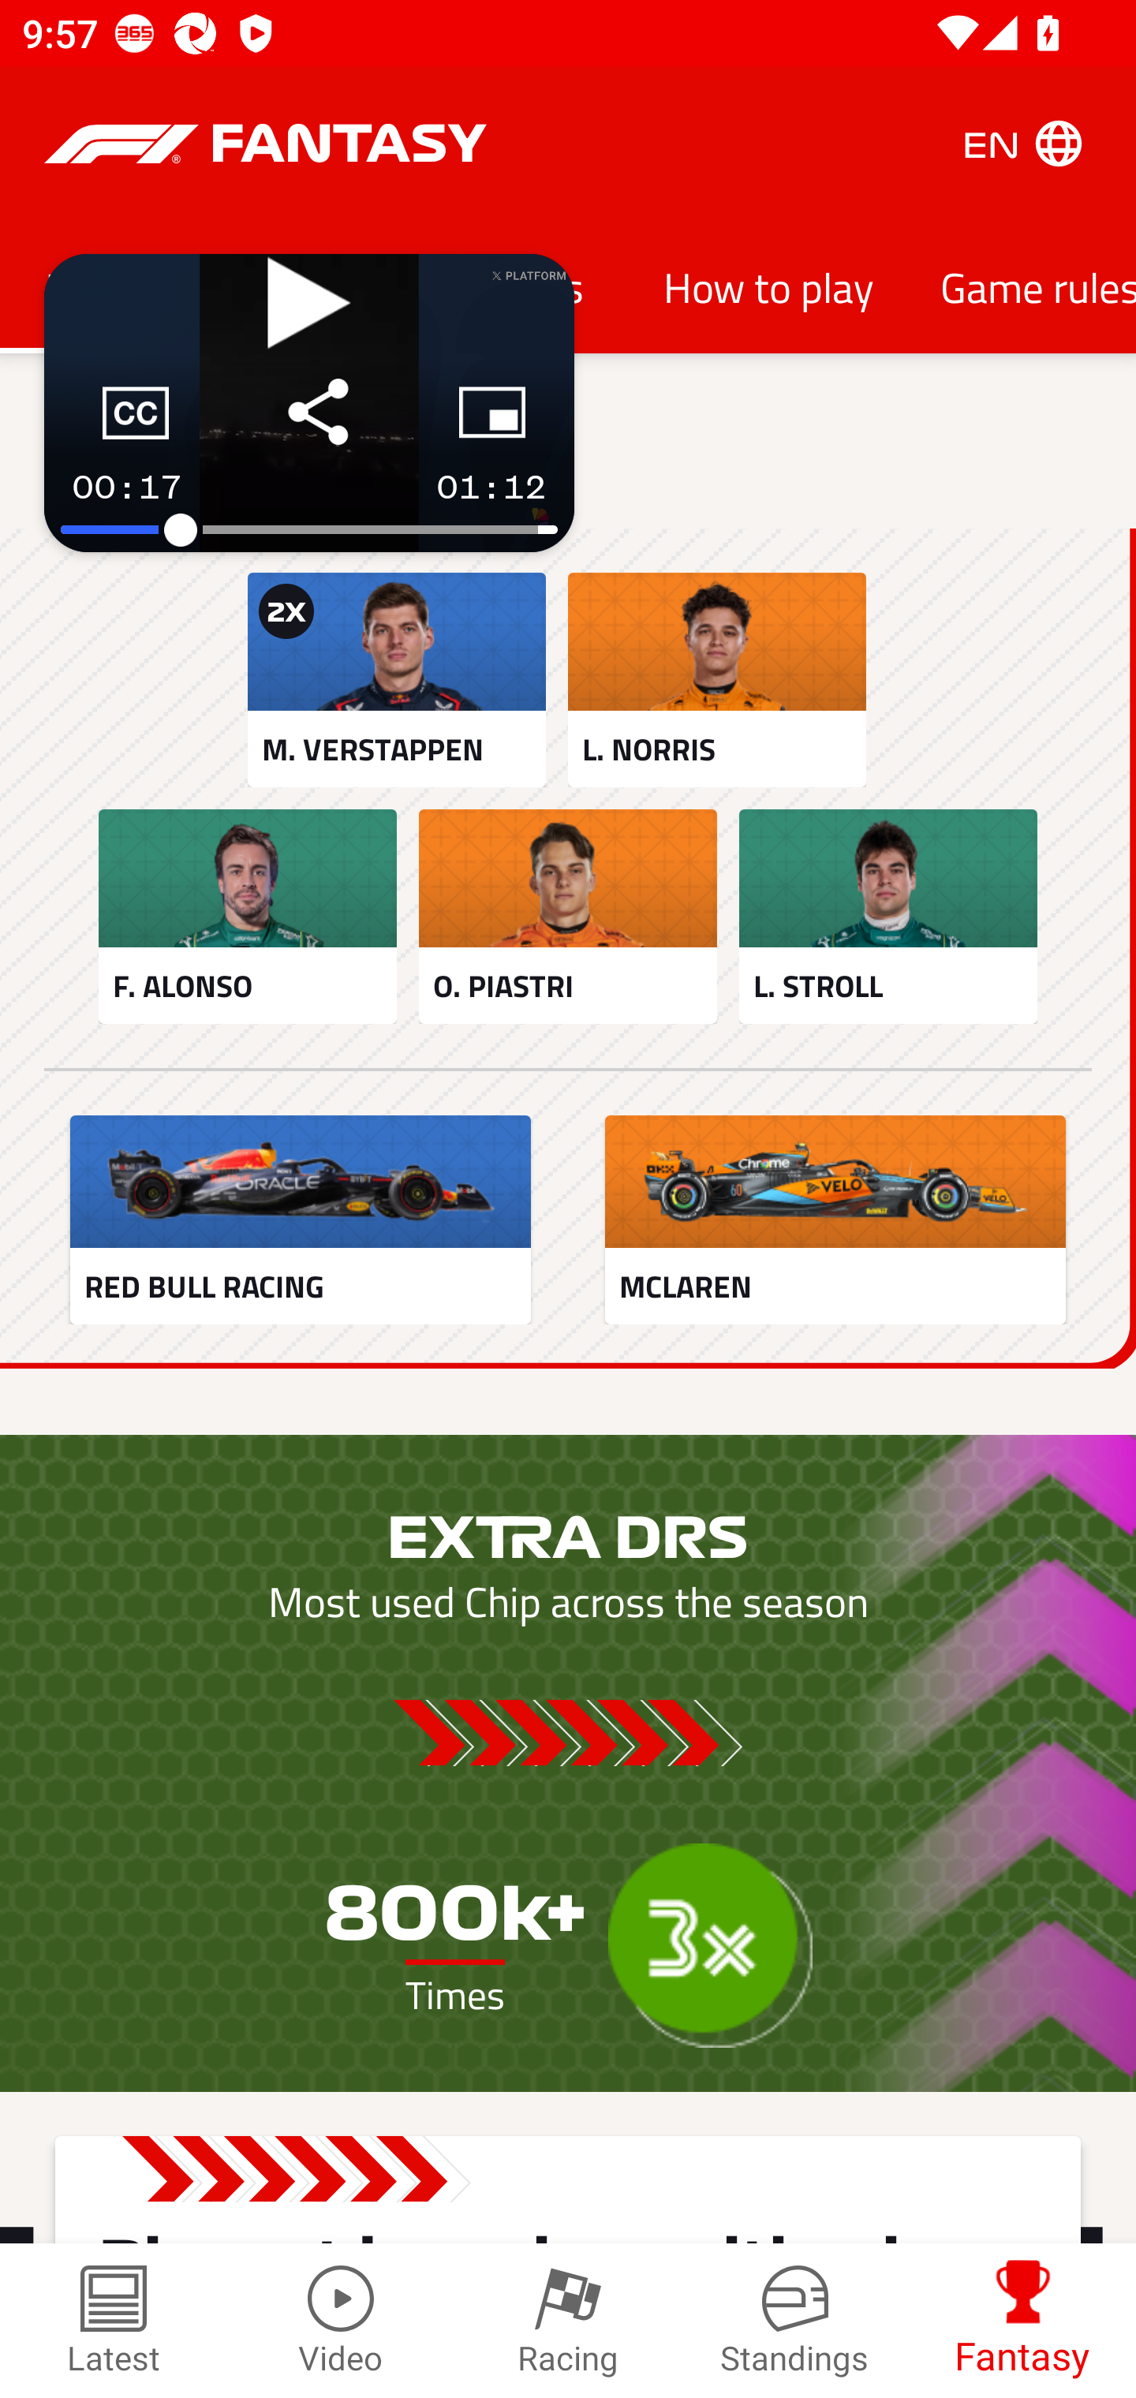 The width and height of the screenshot is (1136, 2398). Describe the element at coordinates (716, 680) in the screenshot. I see `L. NORRIS` at that location.